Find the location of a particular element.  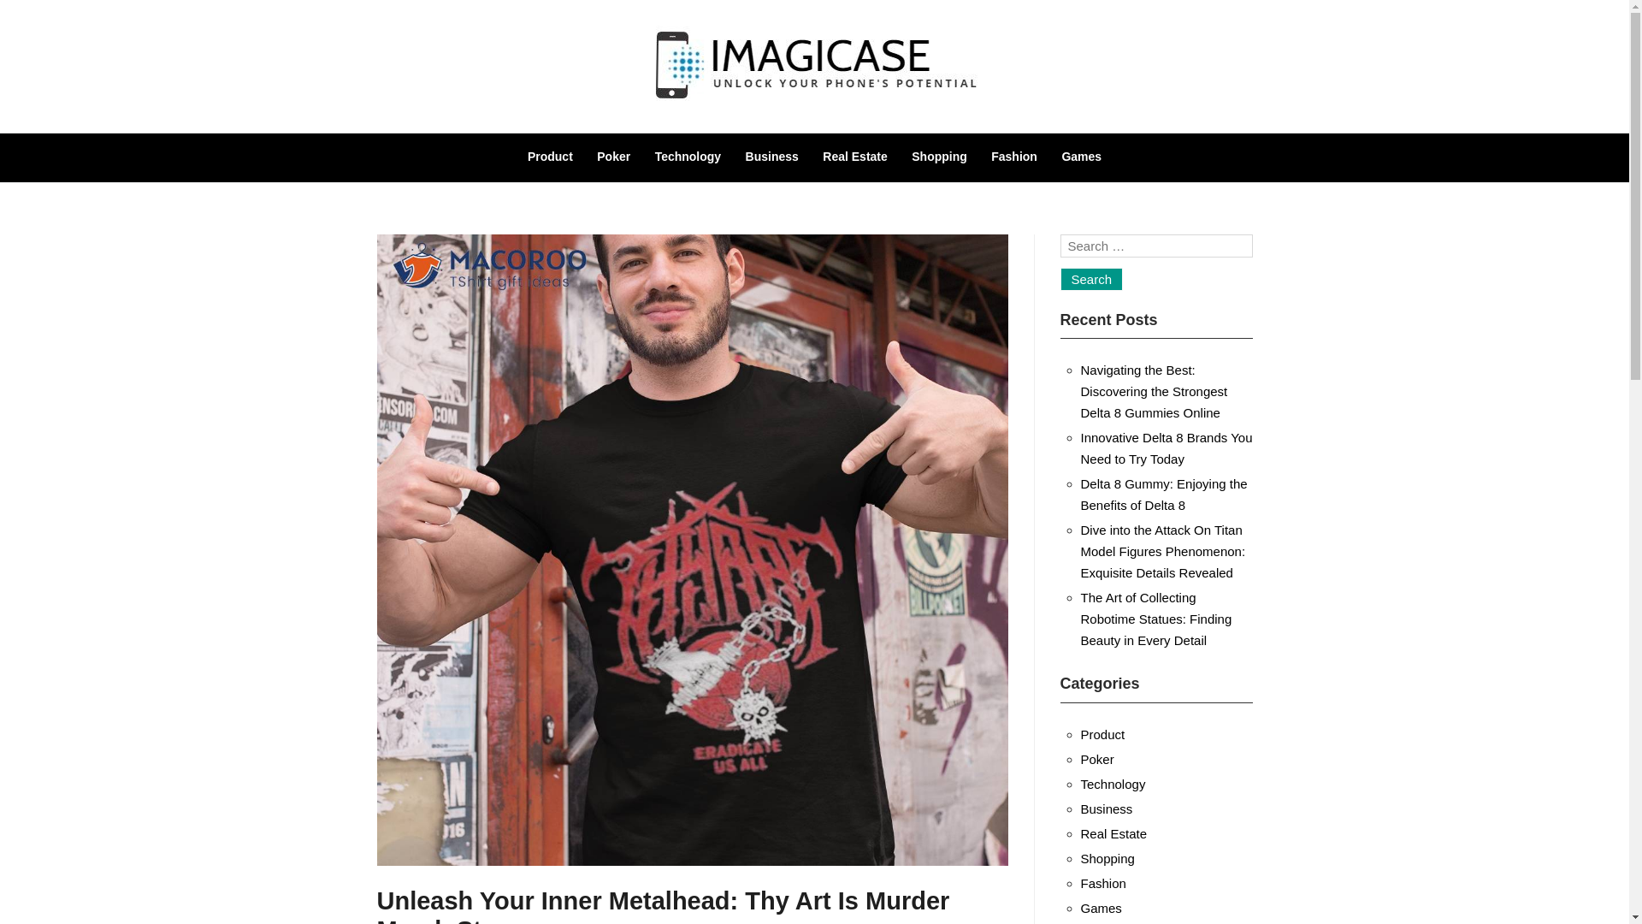

Search is located at coordinates (1091, 279).